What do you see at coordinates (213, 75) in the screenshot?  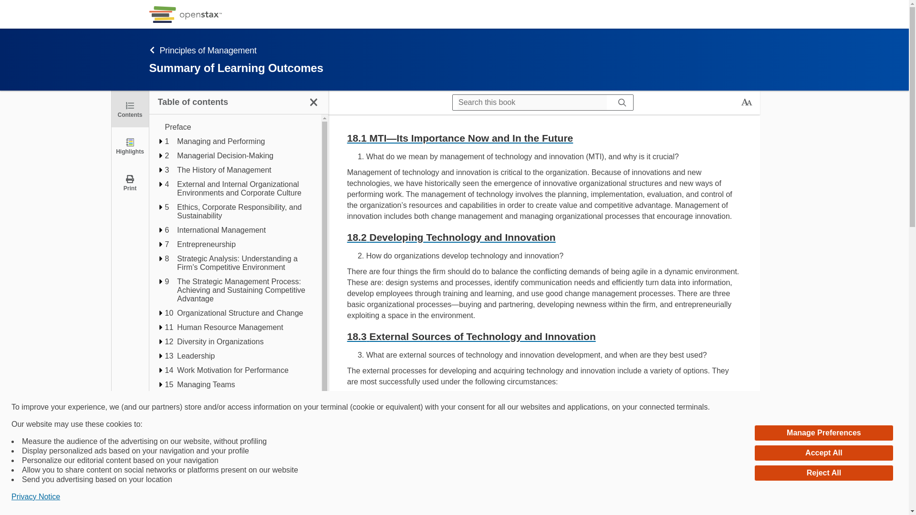 I see `Principles of Management` at bounding box center [213, 75].